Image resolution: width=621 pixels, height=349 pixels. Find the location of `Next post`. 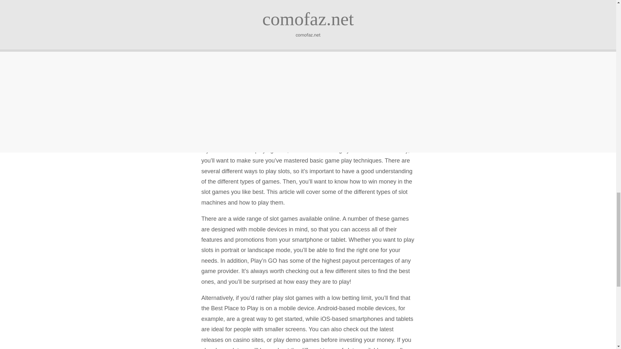

Next post is located at coordinates (328, 69).